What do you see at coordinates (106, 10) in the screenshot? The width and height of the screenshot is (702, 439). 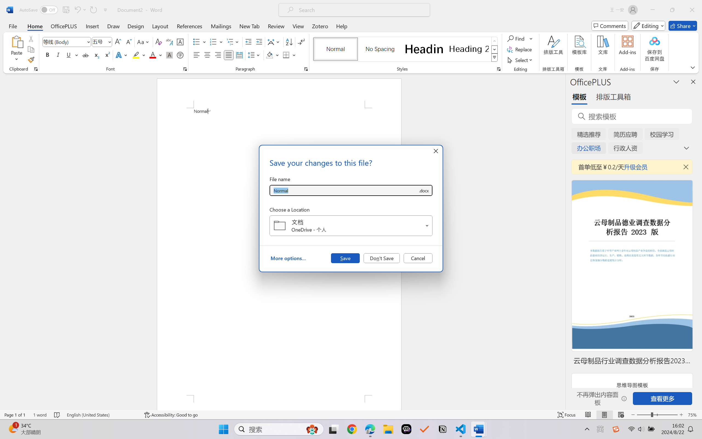 I see `Customize Quick Access Toolbar` at bounding box center [106, 10].